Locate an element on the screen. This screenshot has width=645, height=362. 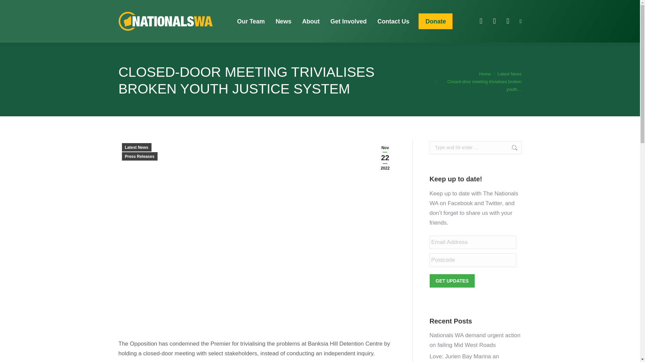
Home is located at coordinates (485, 74).